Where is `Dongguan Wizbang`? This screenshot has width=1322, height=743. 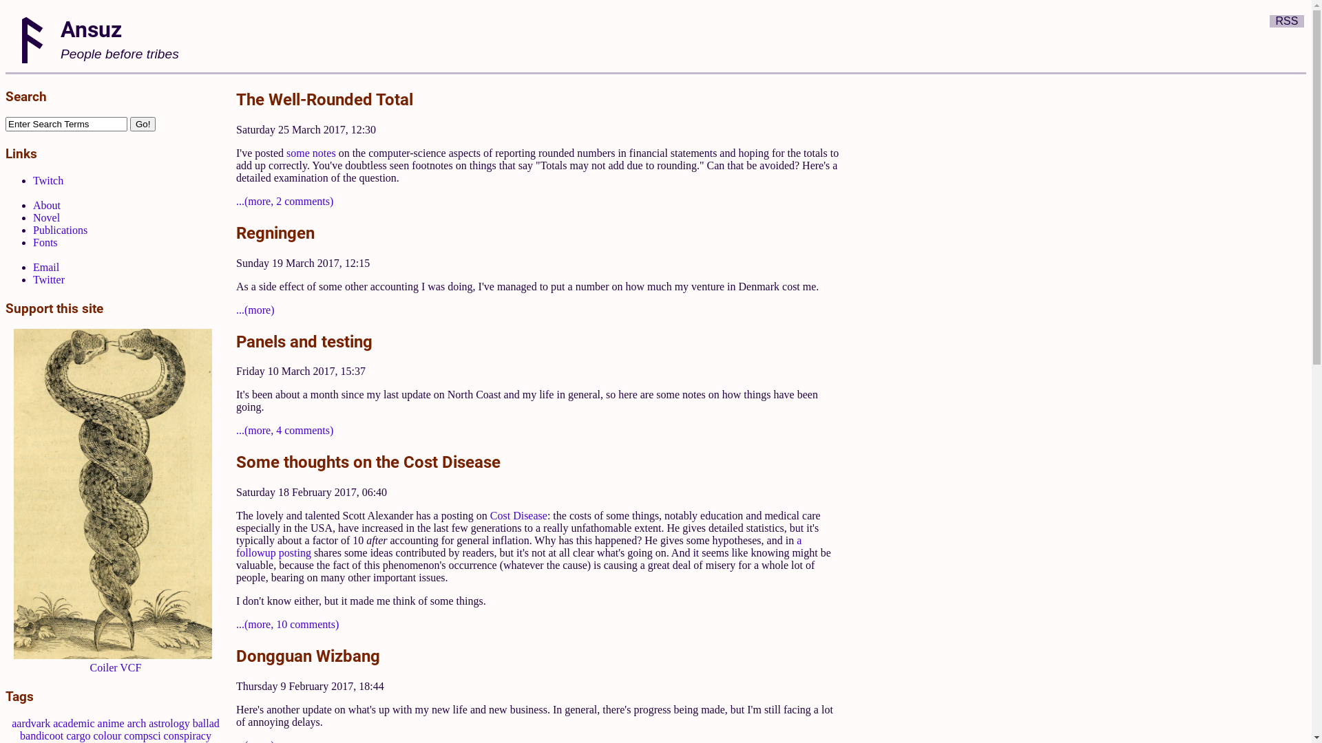 Dongguan Wizbang is located at coordinates (308, 656).